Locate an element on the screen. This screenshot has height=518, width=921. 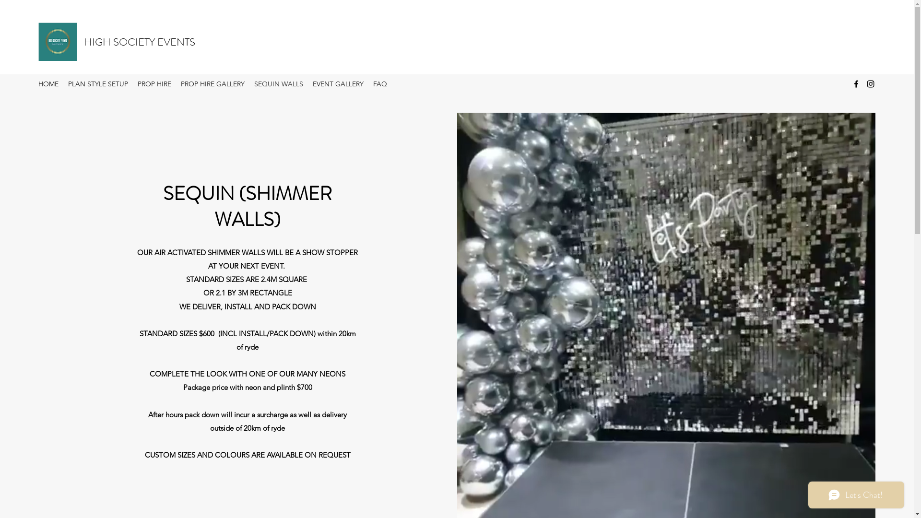
PROP HIRE GALLERY is located at coordinates (213, 84).